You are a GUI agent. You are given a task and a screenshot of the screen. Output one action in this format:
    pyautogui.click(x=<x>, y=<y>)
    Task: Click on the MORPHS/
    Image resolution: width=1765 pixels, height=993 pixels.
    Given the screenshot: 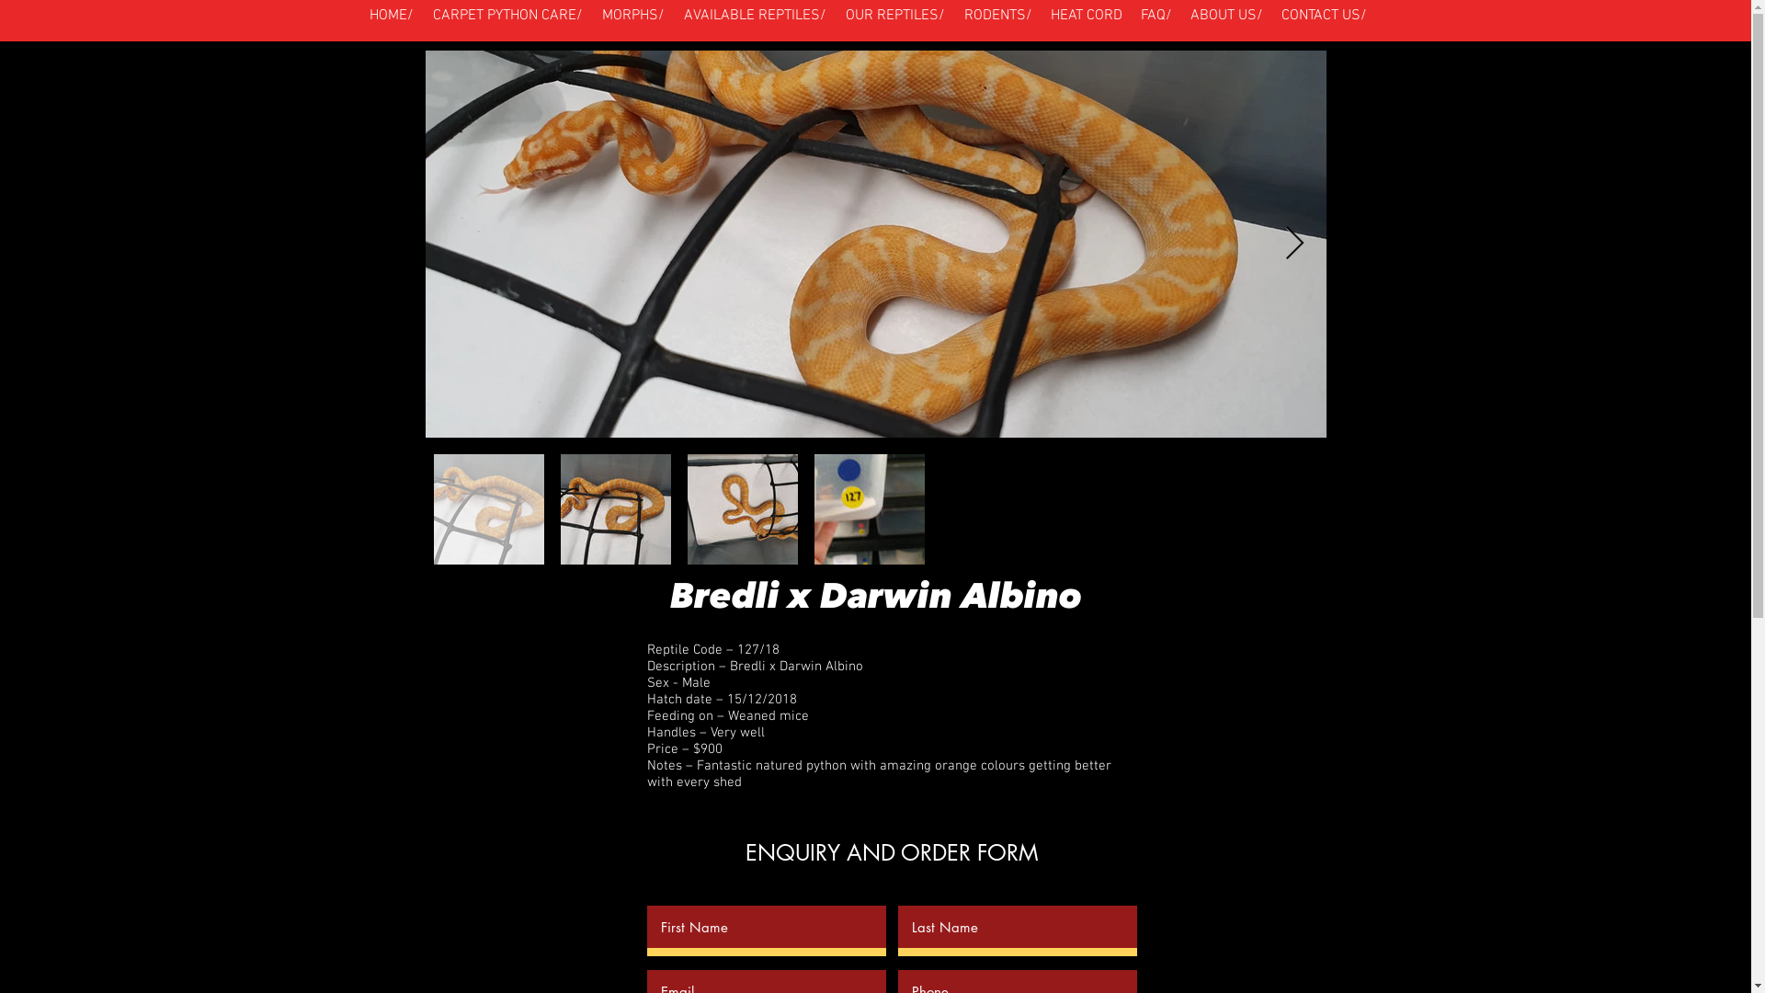 What is the action you would take?
    pyautogui.click(x=632, y=16)
    